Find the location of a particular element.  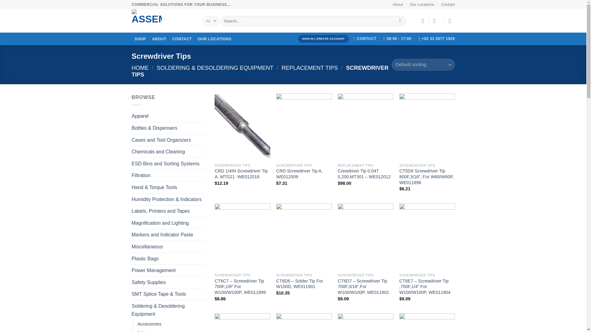

REPLACEMENT TIPS is located at coordinates (310, 68).